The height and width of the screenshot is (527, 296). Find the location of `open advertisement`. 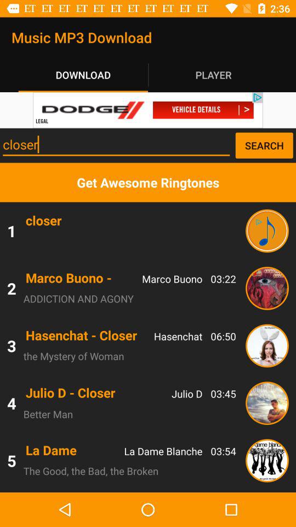

open advertisement is located at coordinates (148, 110).